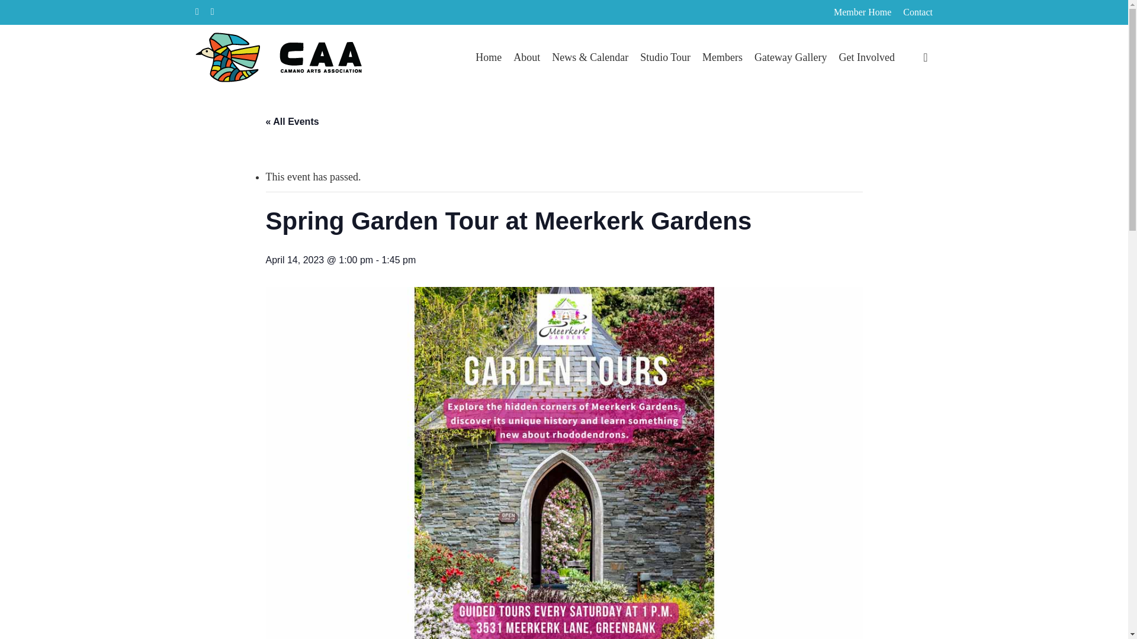 The height and width of the screenshot is (639, 1137). I want to click on Studio Tour, so click(664, 57).